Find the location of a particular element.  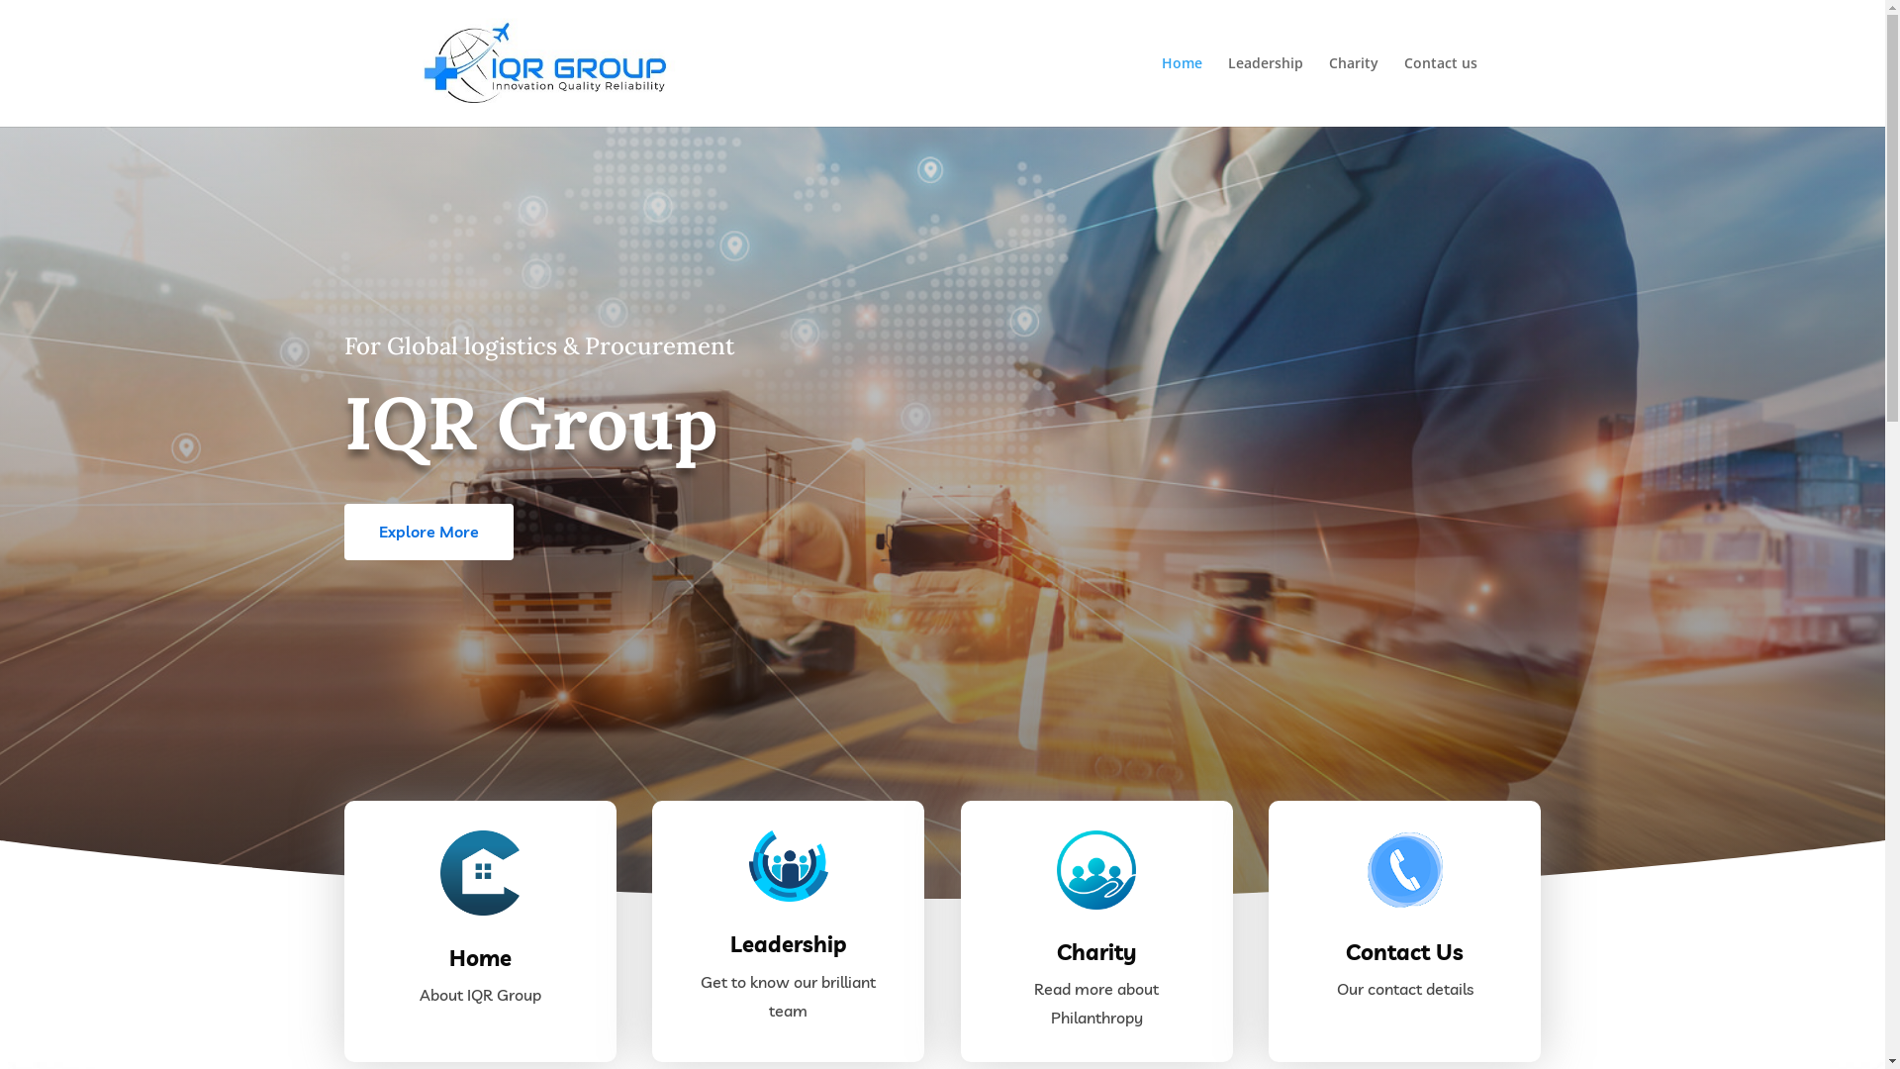

Leadership is located at coordinates (789, 944).